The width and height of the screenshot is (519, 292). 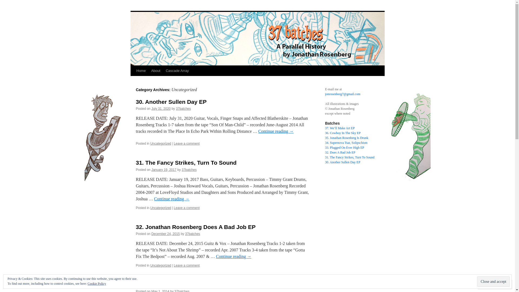 What do you see at coordinates (183, 109) in the screenshot?
I see `37batches` at bounding box center [183, 109].